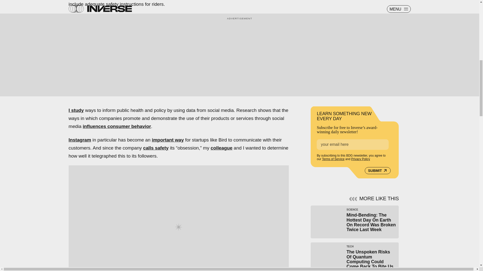  I want to click on SUBMIT, so click(378, 171).